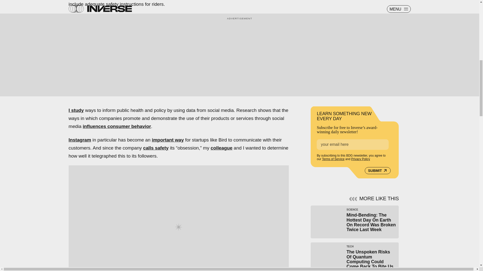  I want to click on SUBMIT, so click(378, 171).